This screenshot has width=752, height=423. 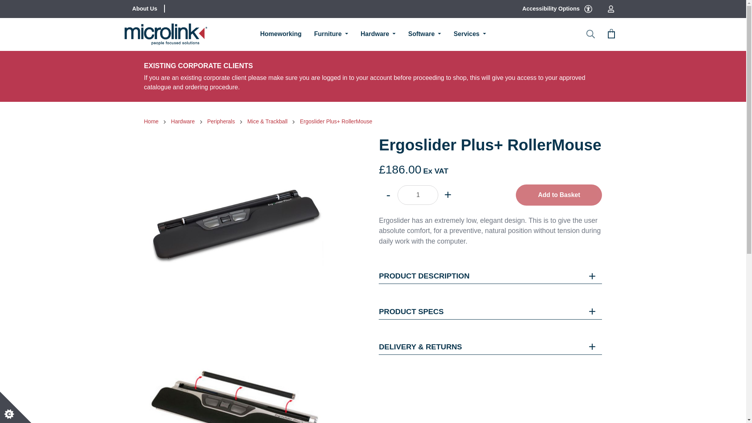 What do you see at coordinates (418, 195) in the screenshot?
I see `Qty` at bounding box center [418, 195].